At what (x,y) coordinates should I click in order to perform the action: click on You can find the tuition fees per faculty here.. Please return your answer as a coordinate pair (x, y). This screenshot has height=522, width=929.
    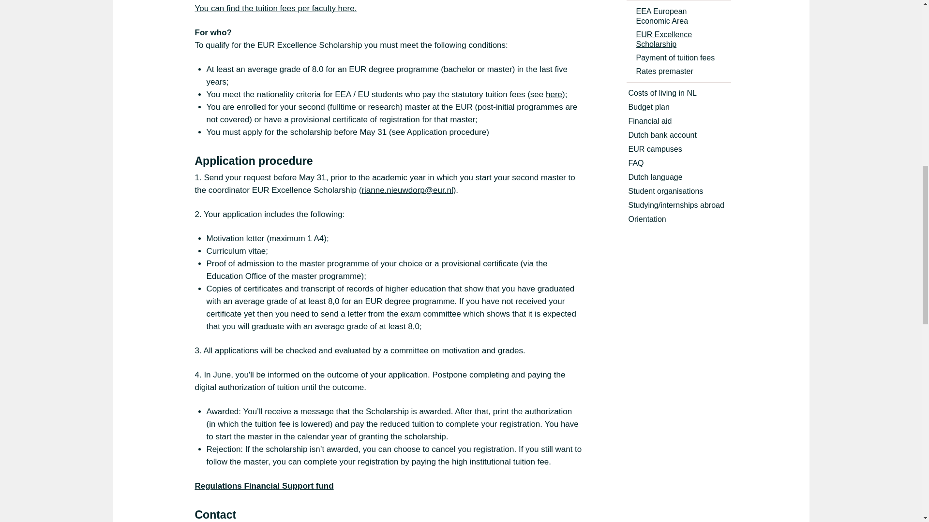
    Looking at the image, I should click on (275, 8).